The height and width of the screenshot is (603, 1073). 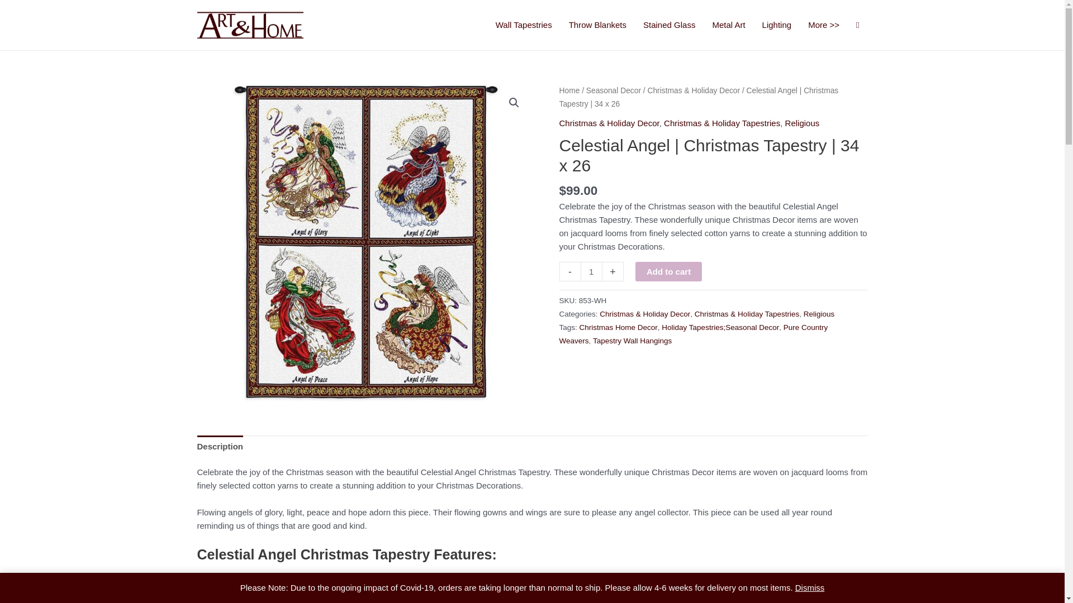 I want to click on 1, so click(x=591, y=271).